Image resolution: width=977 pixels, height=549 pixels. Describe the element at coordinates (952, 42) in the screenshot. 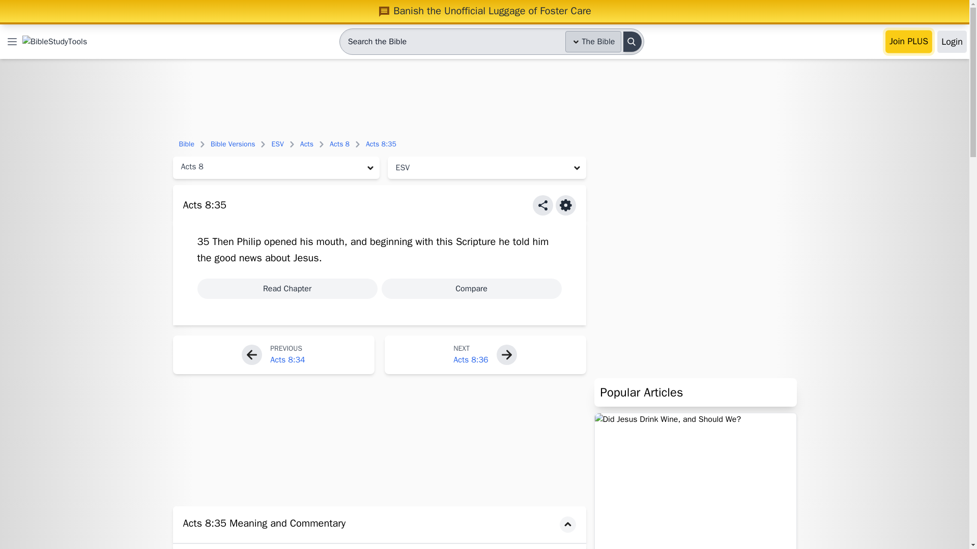

I see `Login` at that location.